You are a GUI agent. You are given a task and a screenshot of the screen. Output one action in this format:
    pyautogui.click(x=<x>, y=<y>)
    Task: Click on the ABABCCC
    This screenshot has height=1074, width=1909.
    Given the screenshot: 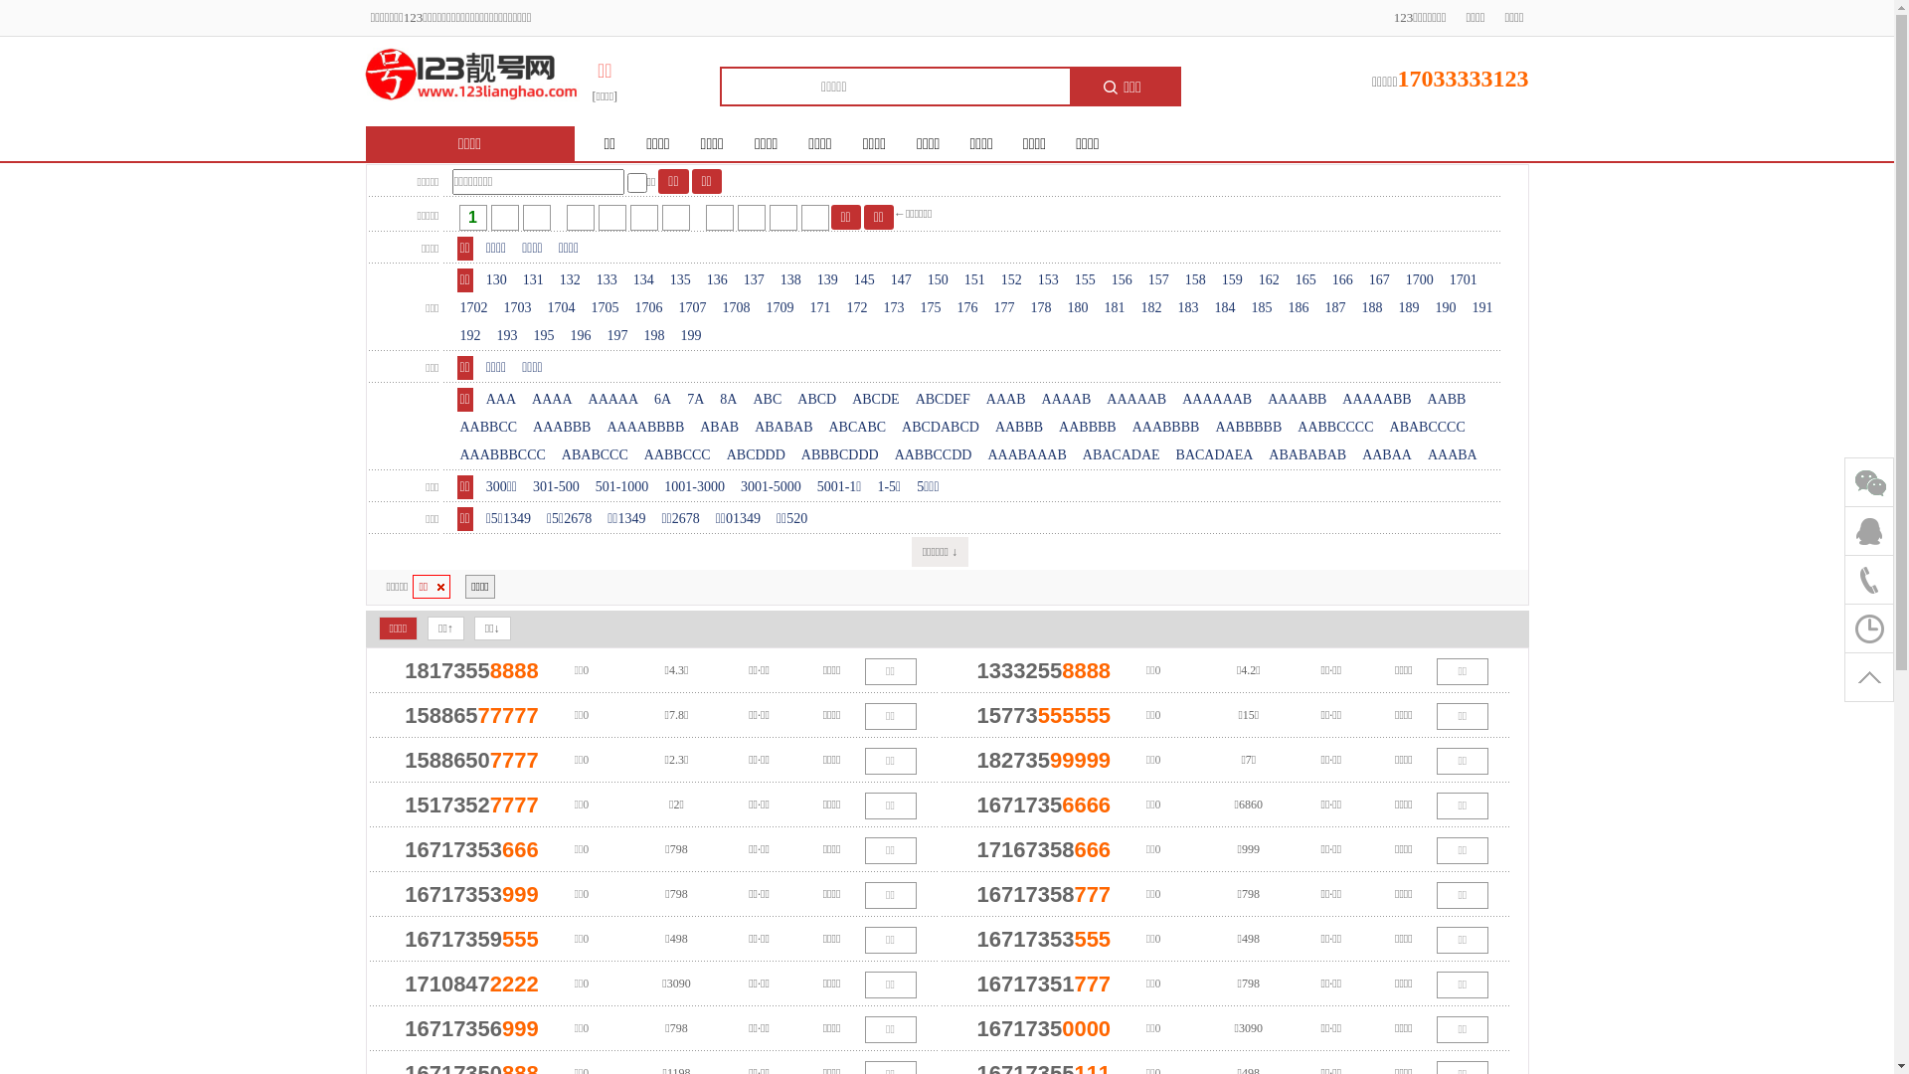 What is the action you would take?
    pyautogui.click(x=595, y=455)
    